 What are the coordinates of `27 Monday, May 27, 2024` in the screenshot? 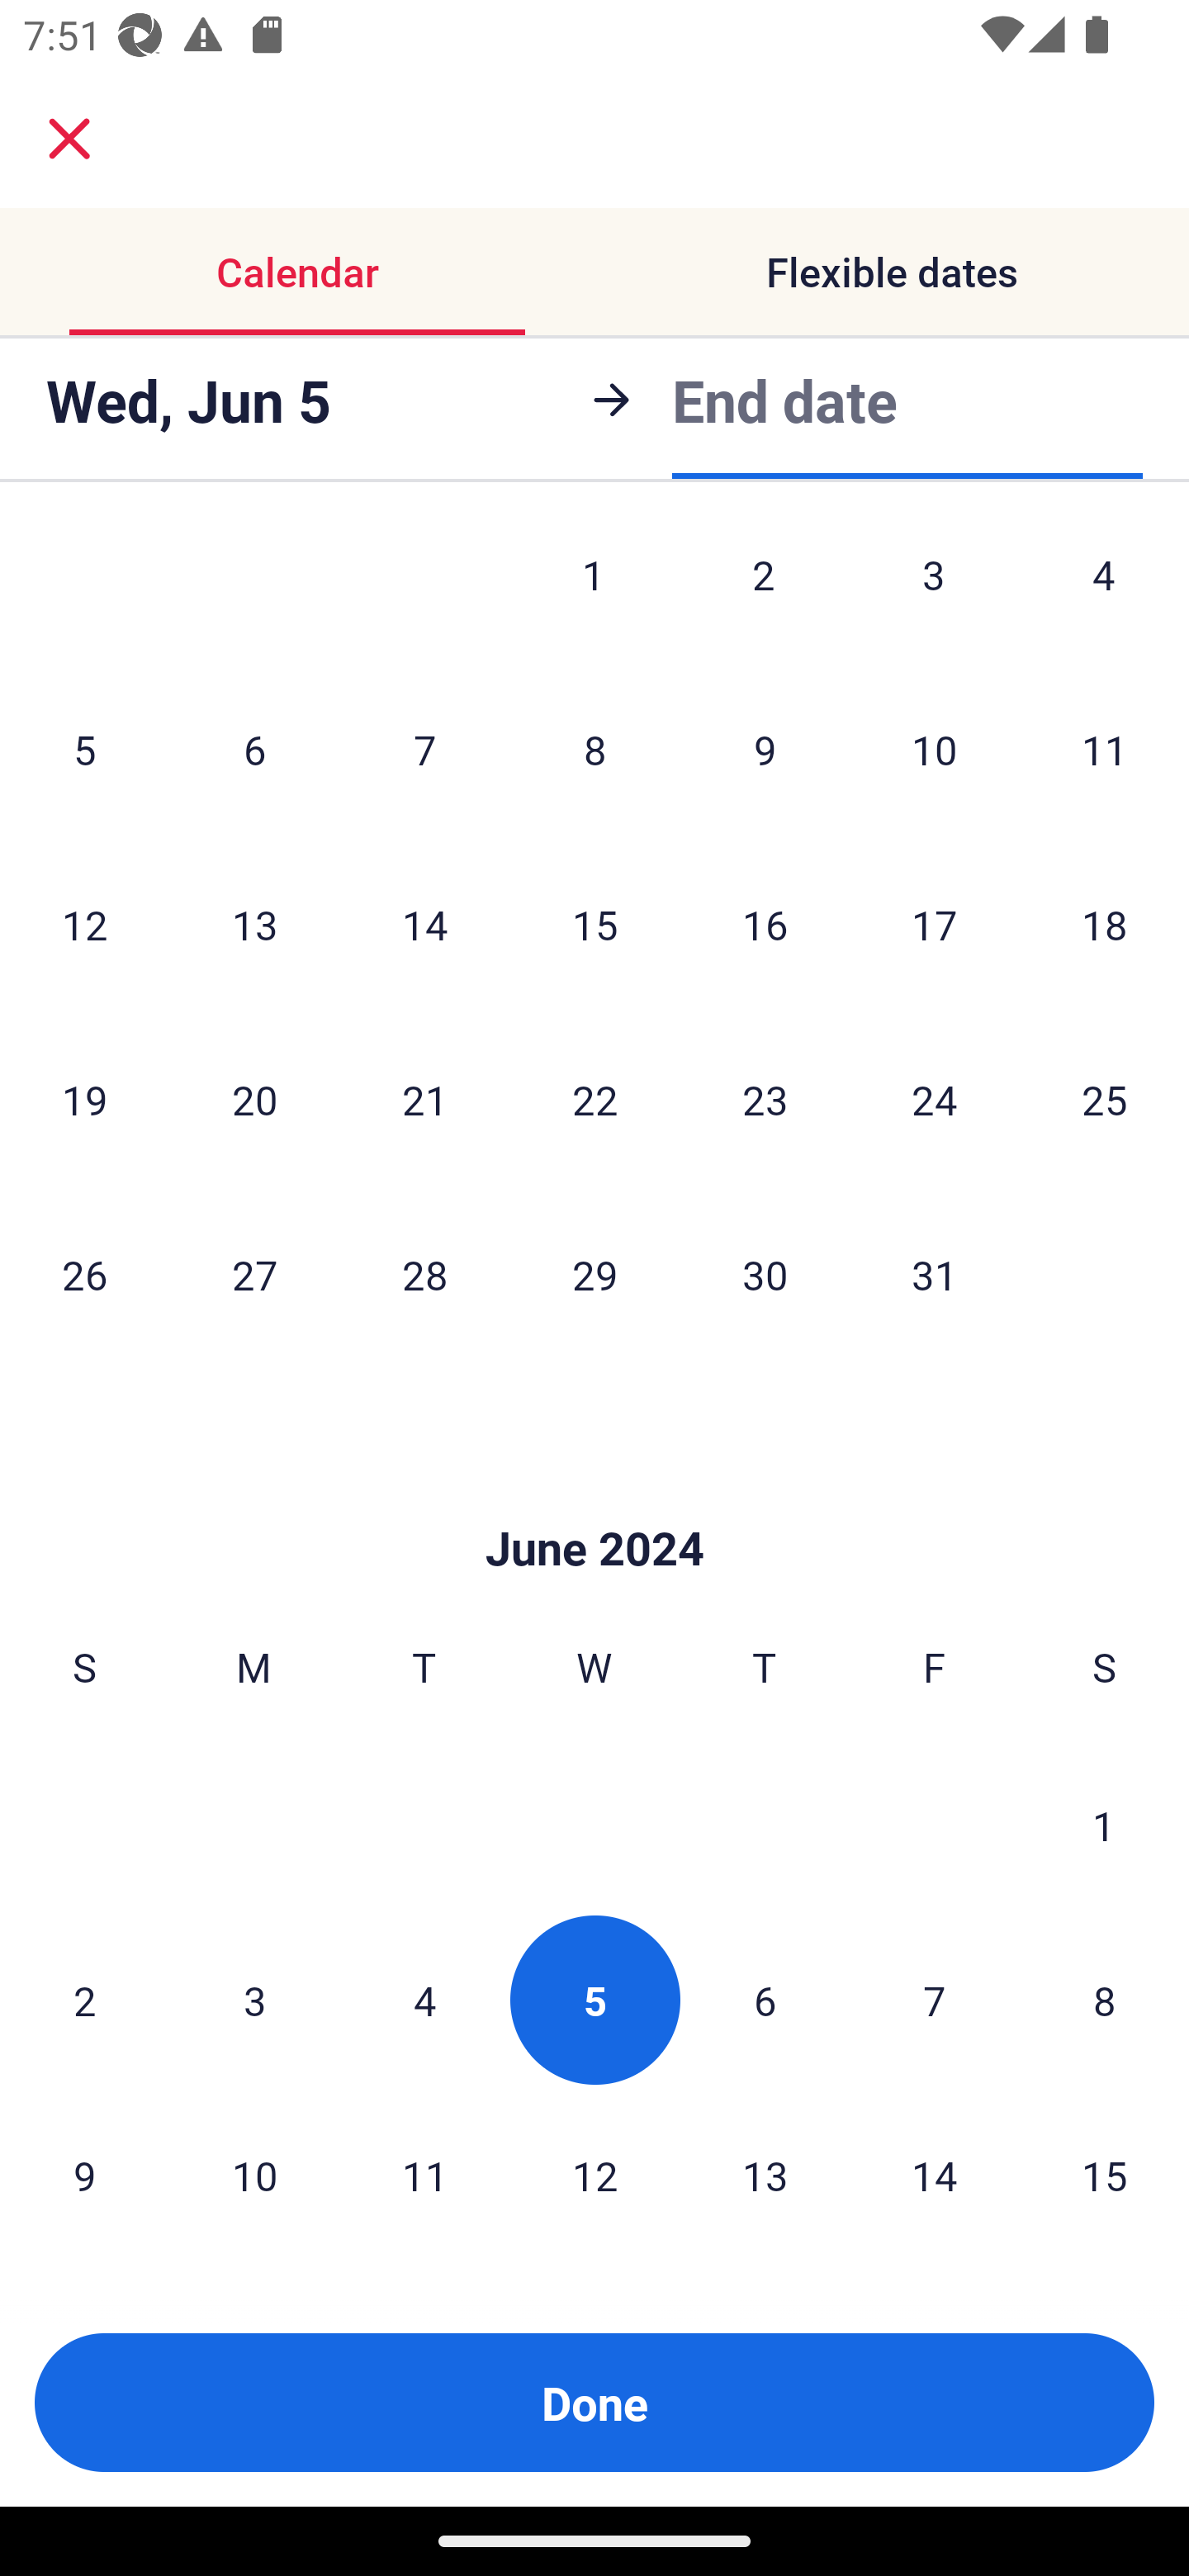 It's located at (254, 1275).